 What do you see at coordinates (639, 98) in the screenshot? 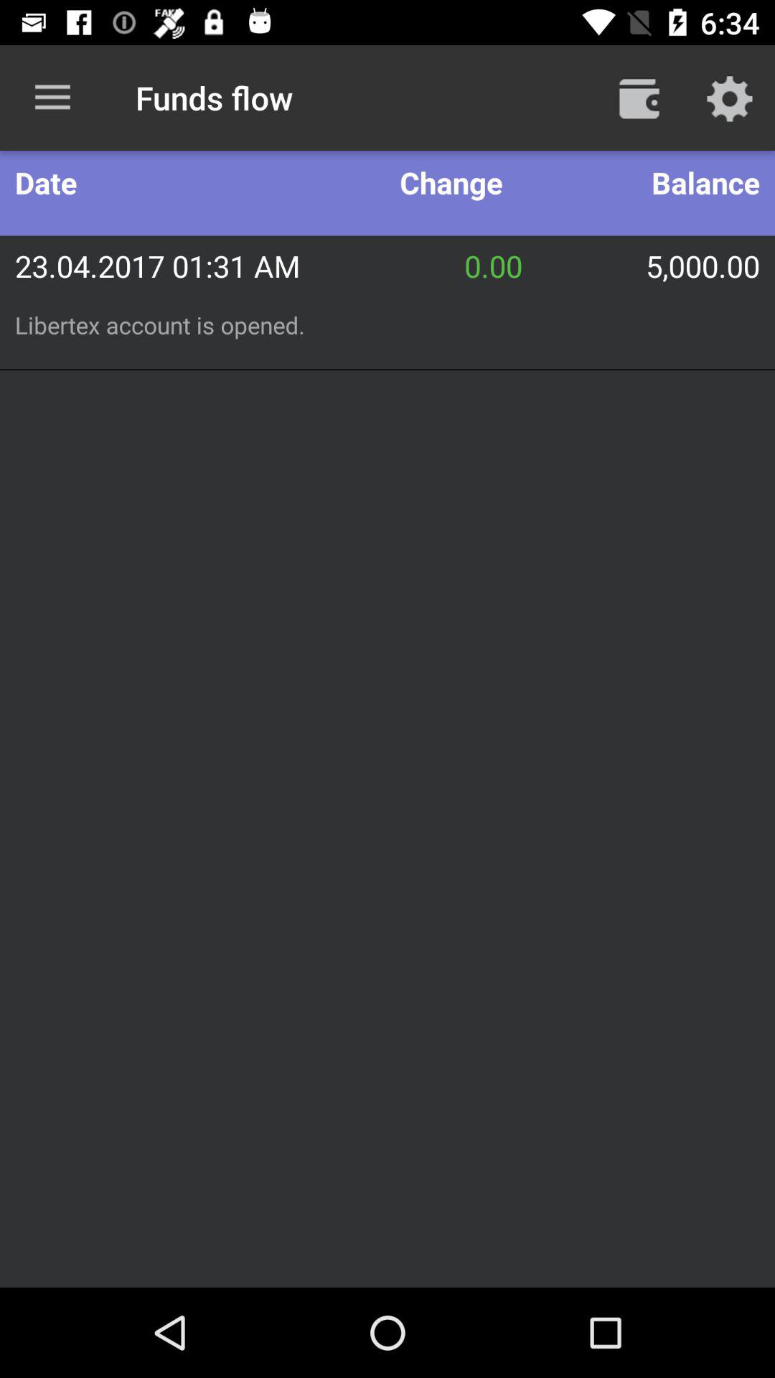
I see `delete option` at bounding box center [639, 98].